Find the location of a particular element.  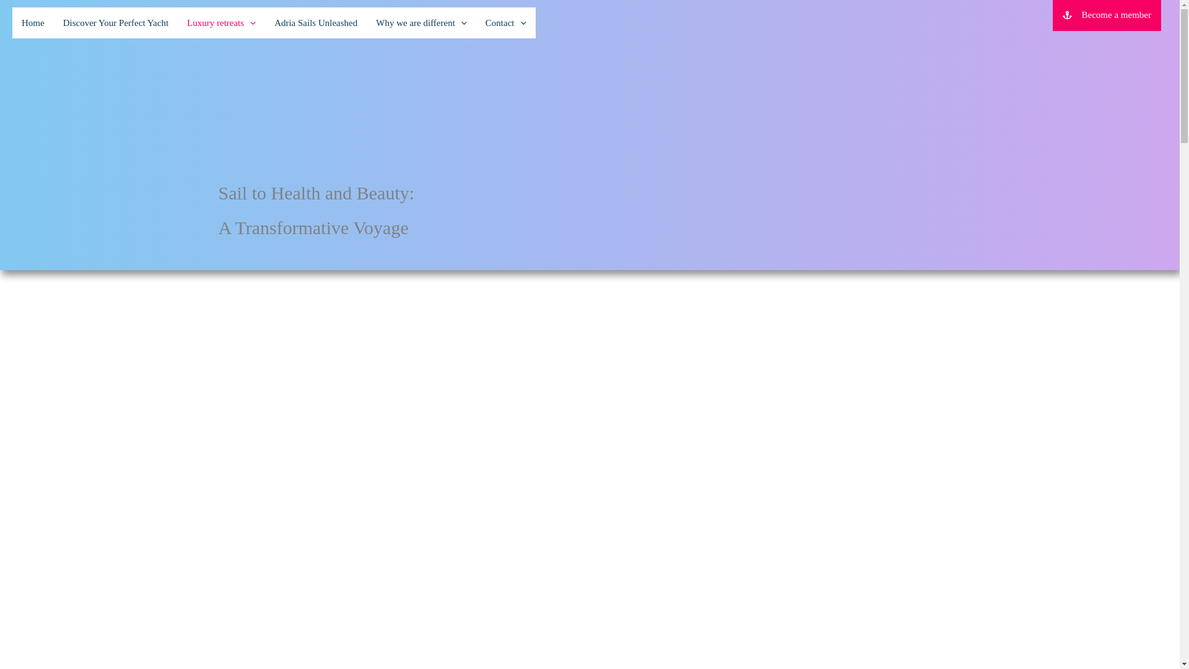

Contact is located at coordinates (506, 22).